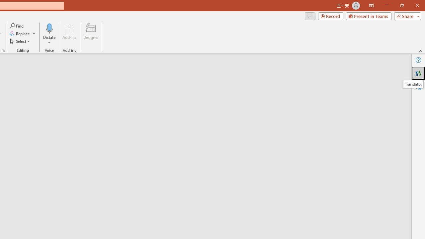 This screenshot has width=425, height=239. What do you see at coordinates (418, 86) in the screenshot?
I see `Accessibility` at bounding box center [418, 86].